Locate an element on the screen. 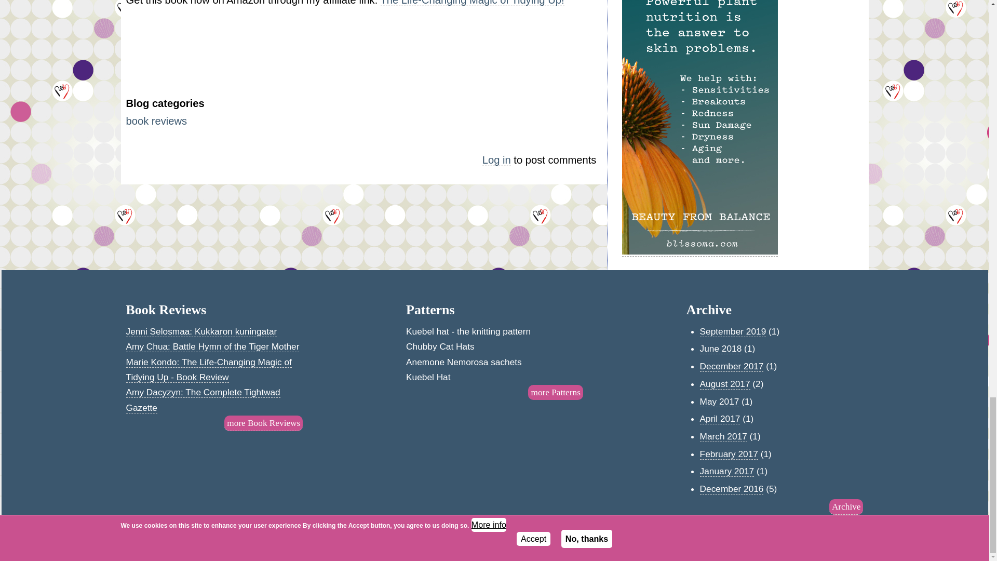 The height and width of the screenshot is (561, 997). Kuebel hat - the knitting pattern is located at coordinates (468, 331).